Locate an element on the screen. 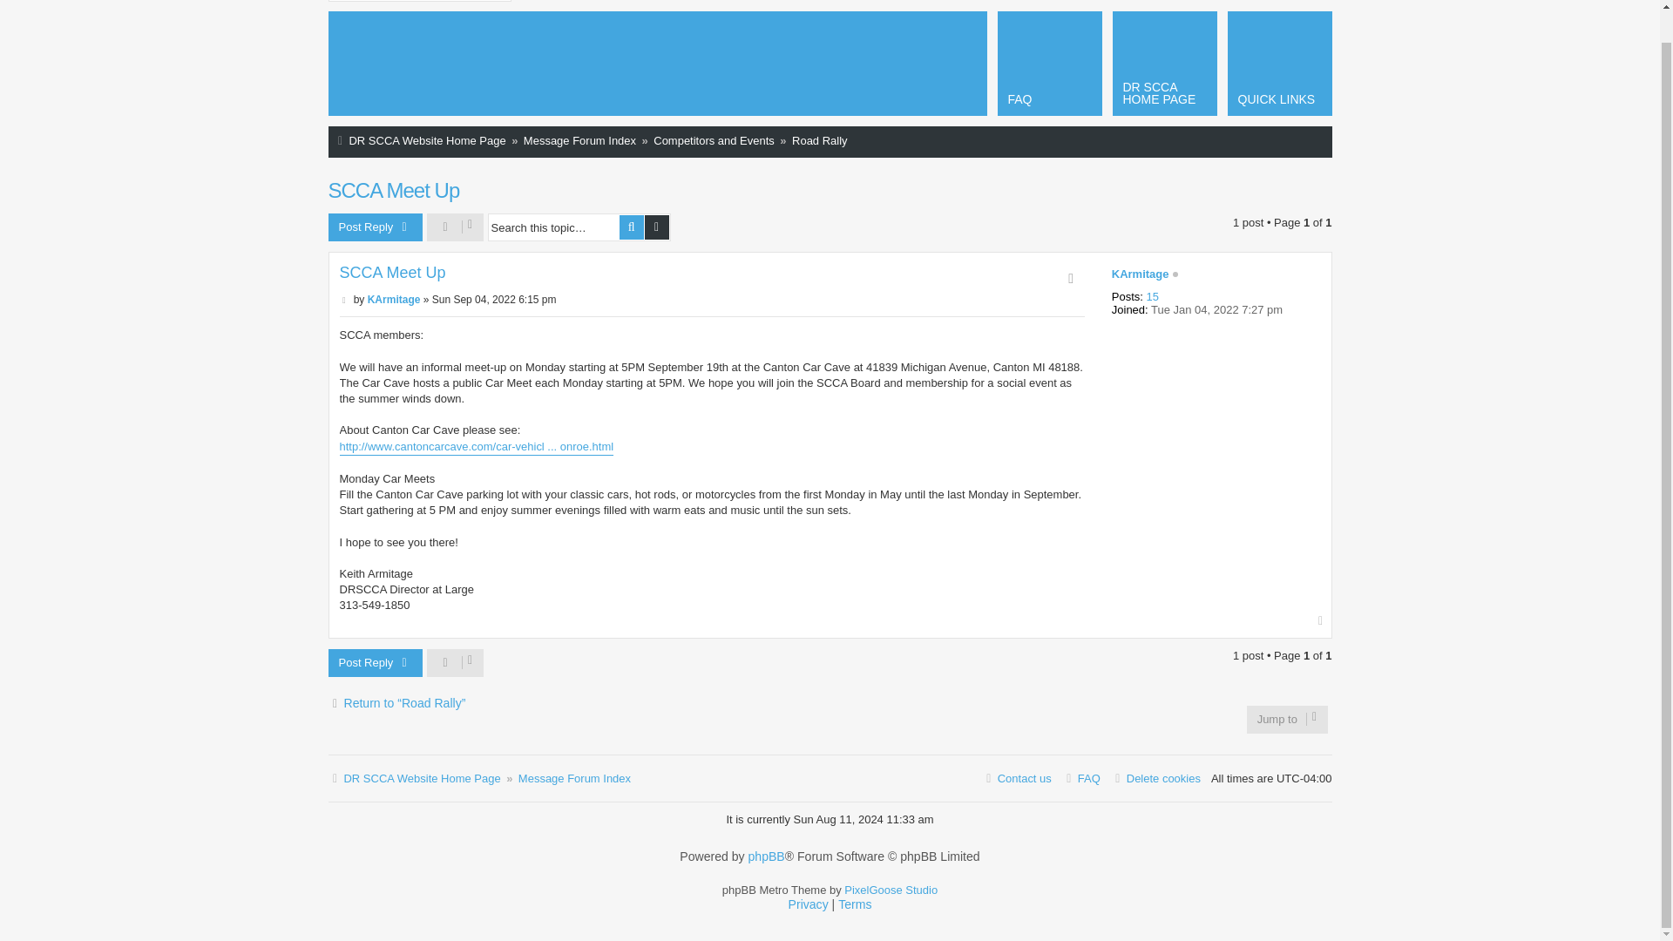  Competitors and Events is located at coordinates (714, 141).